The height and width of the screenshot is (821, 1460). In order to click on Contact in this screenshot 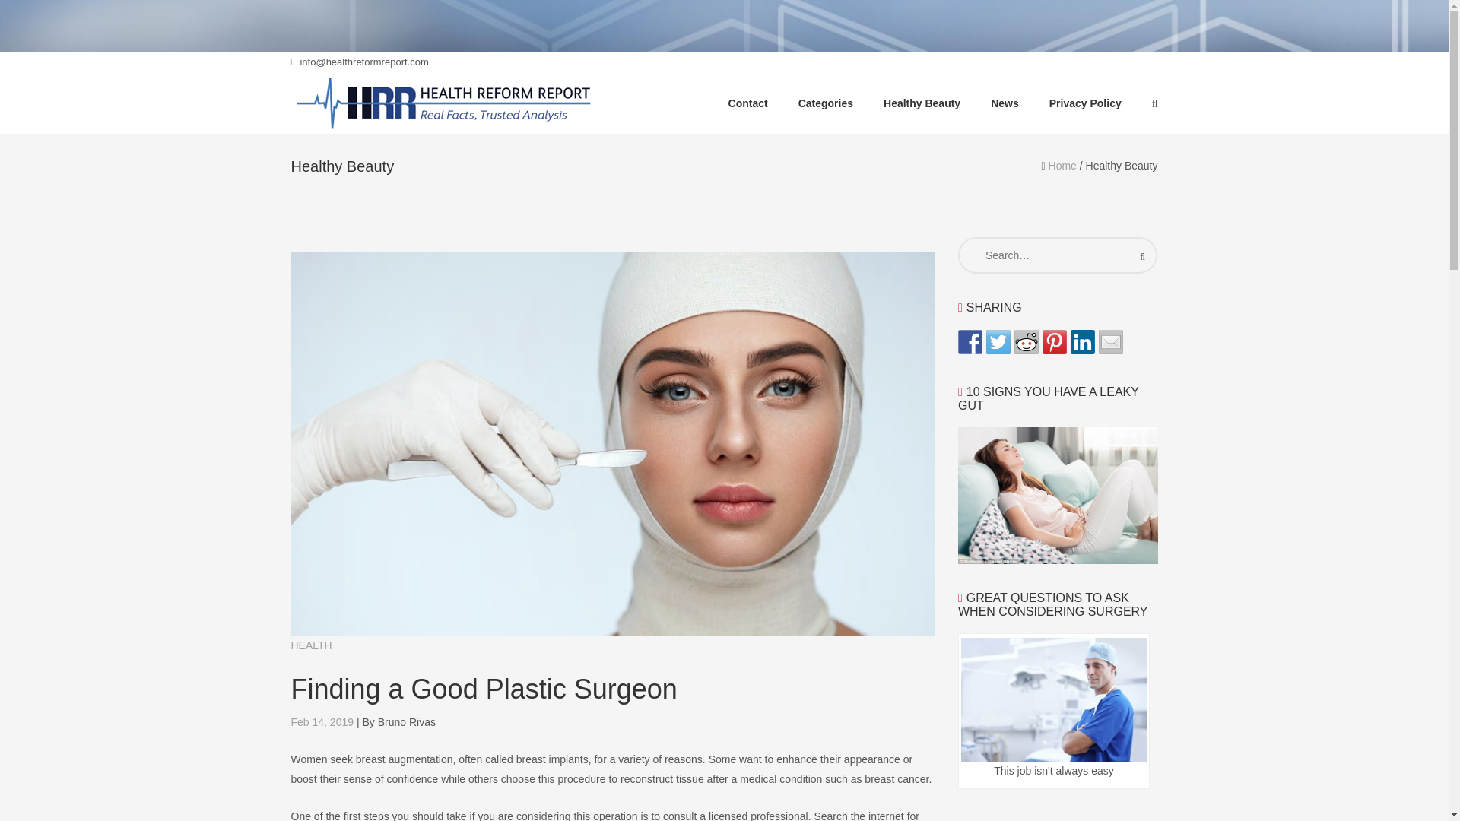, I will do `click(748, 103)`.